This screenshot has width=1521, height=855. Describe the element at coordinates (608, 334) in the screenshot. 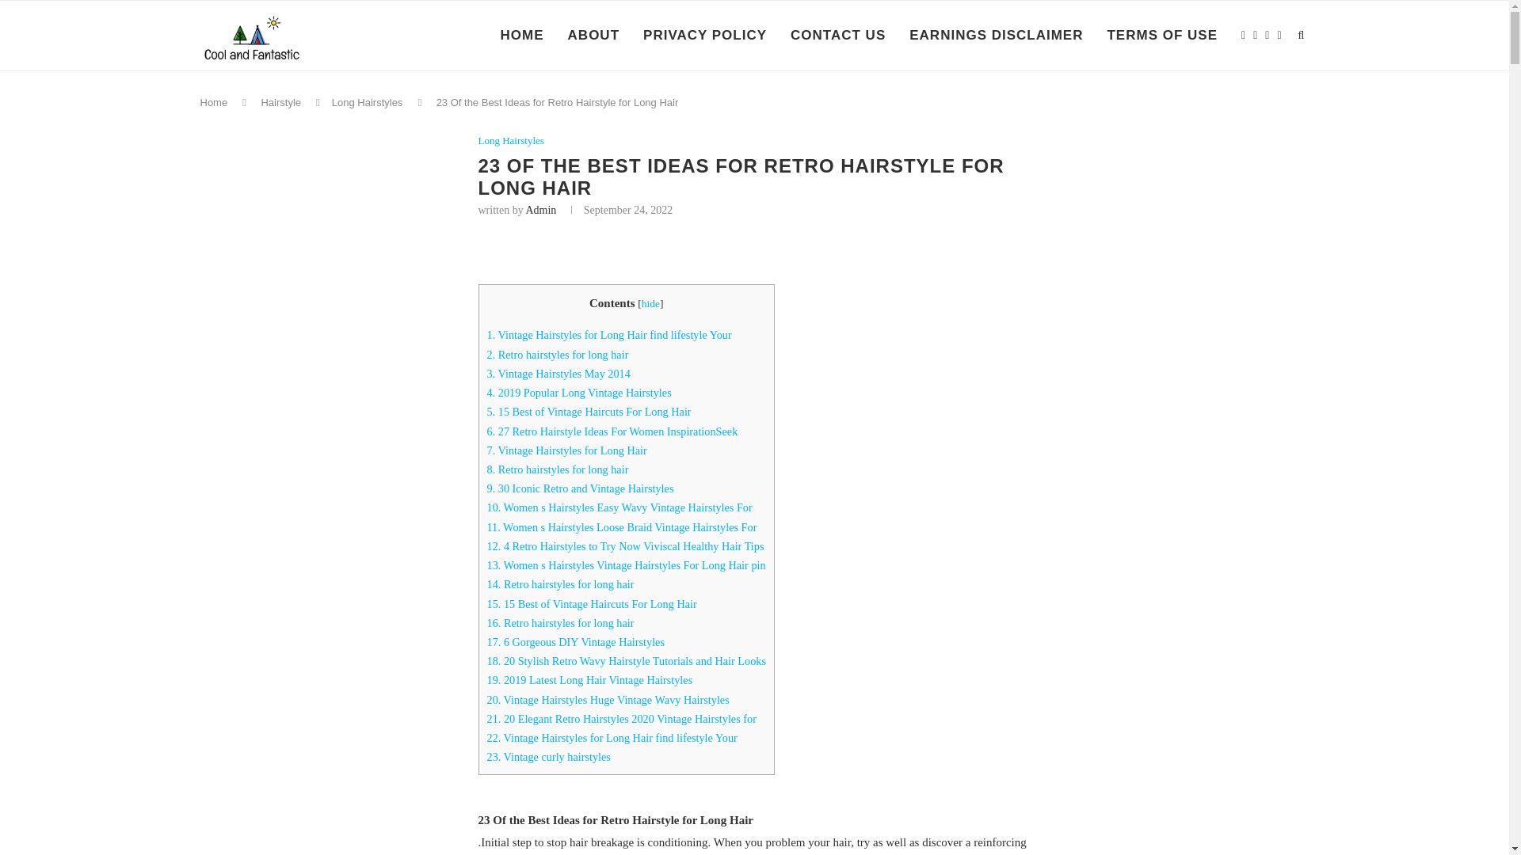

I see `1. Vintage Hairstyles for Long Hair find lifestyle Your` at that location.